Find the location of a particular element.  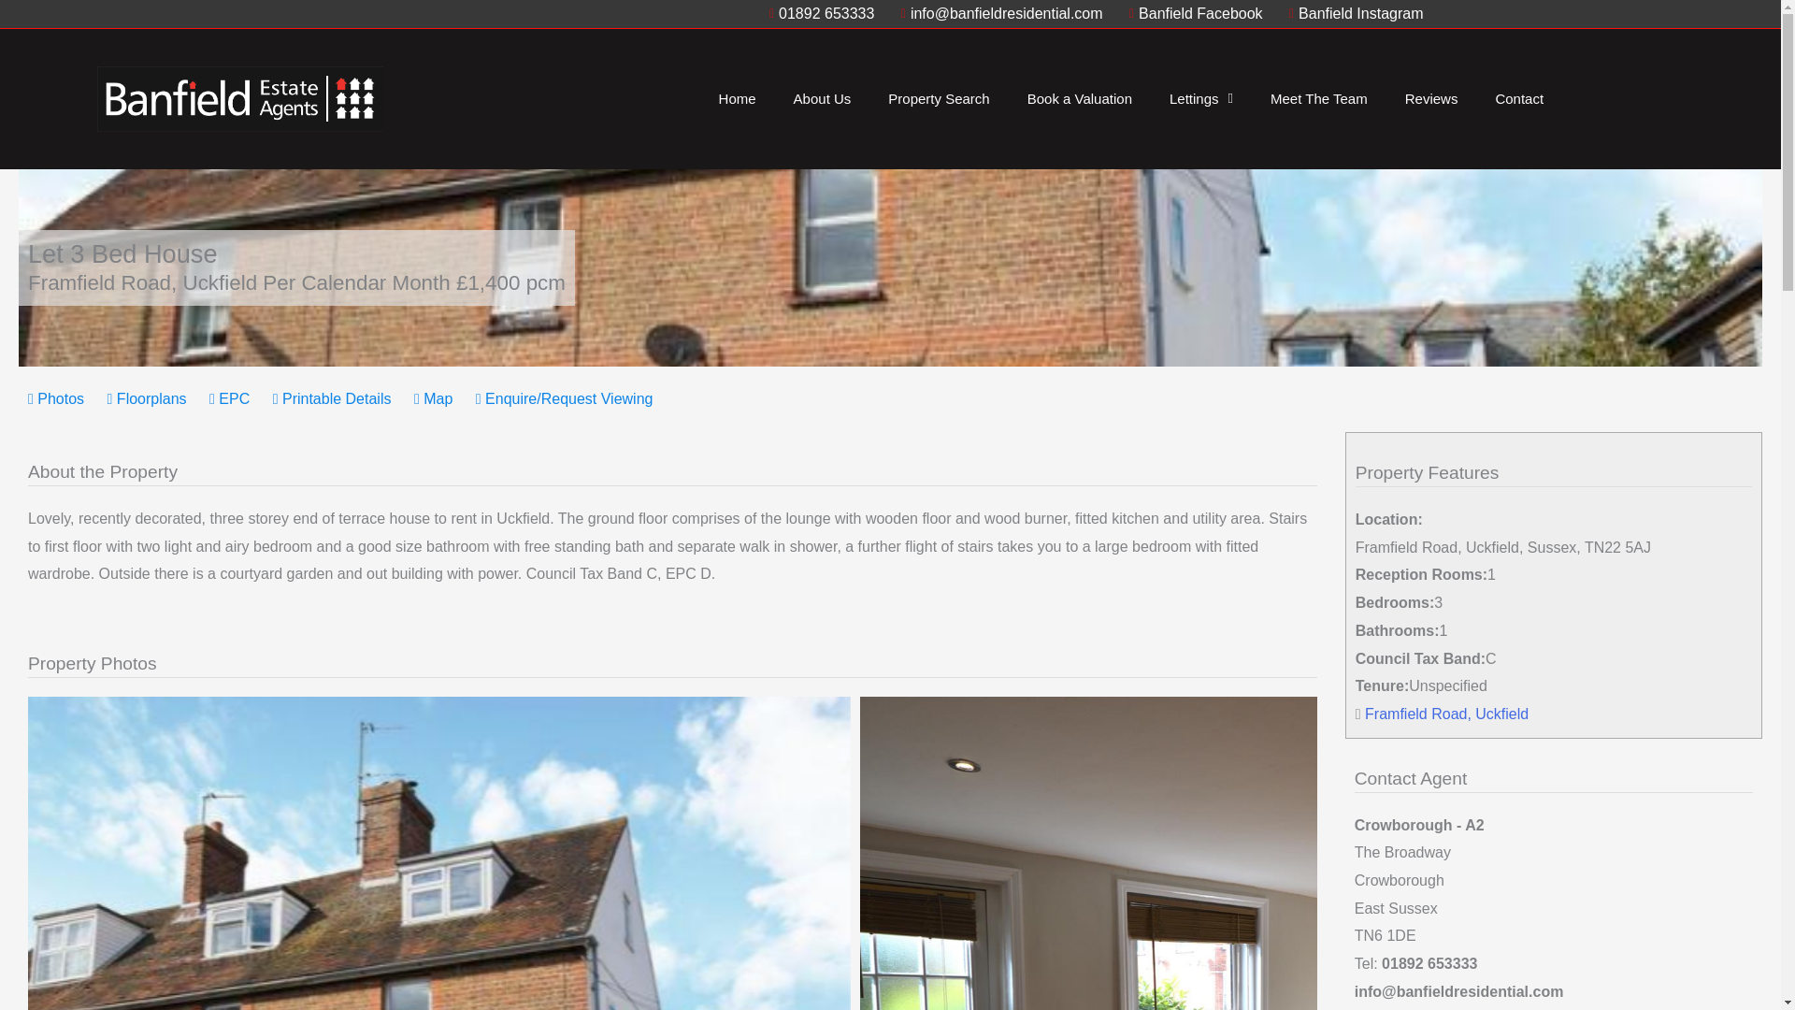

Reviews is located at coordinates (1431, 98).